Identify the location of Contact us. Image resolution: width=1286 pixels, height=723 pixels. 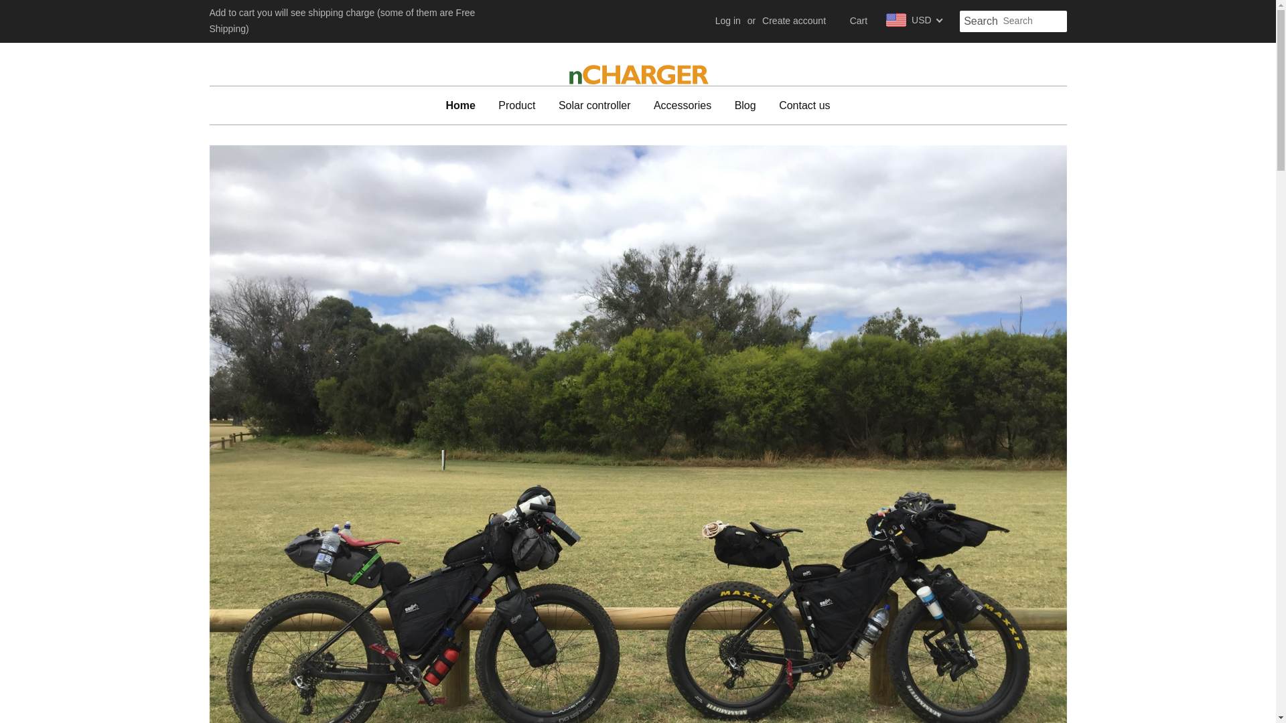
(799, 104).